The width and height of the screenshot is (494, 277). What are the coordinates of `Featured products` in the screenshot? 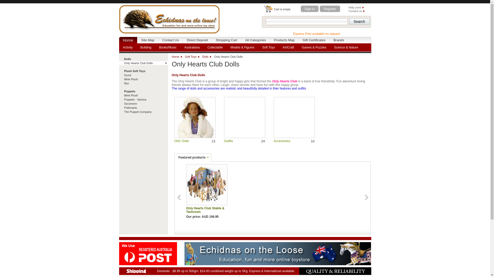 It's located at (192, 157).